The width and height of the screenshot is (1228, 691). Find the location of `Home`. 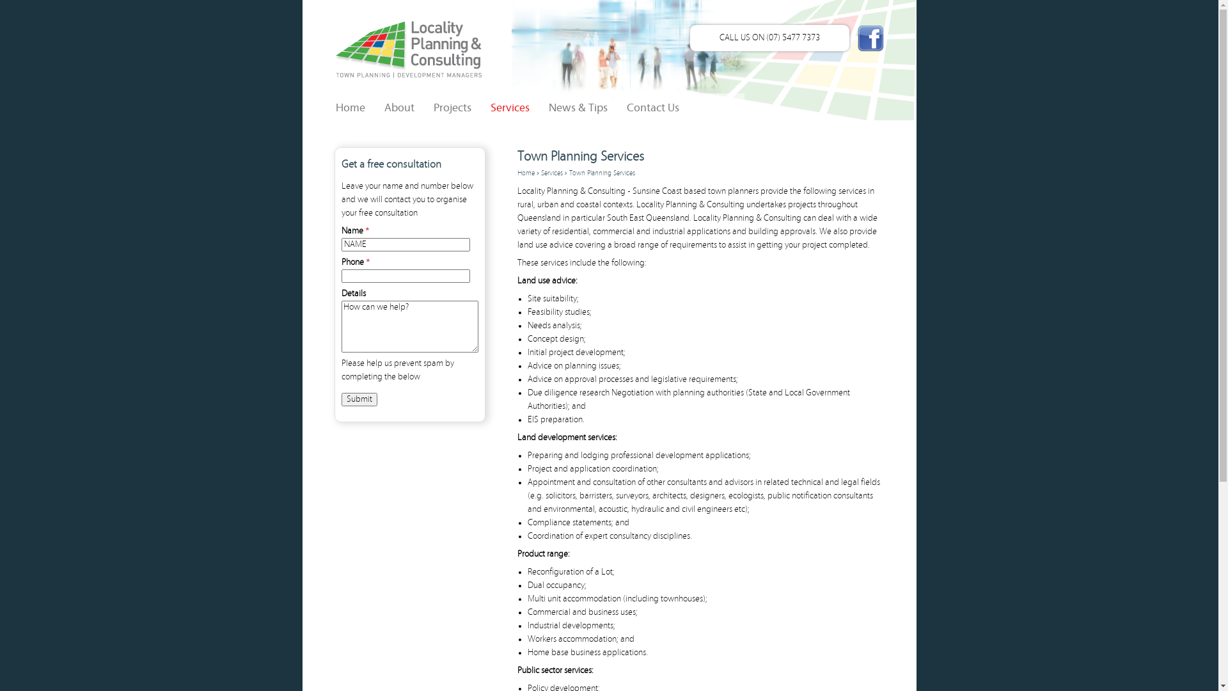

Home is located at coordinates (391, 47).